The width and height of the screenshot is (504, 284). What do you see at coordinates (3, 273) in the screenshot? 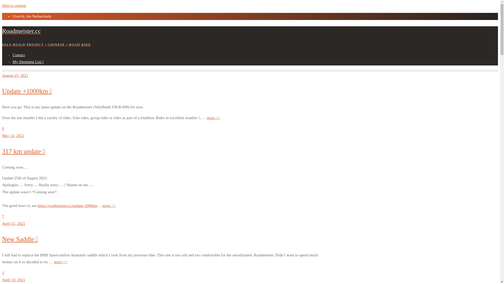
I see `1` at bounding box center [3, 273].